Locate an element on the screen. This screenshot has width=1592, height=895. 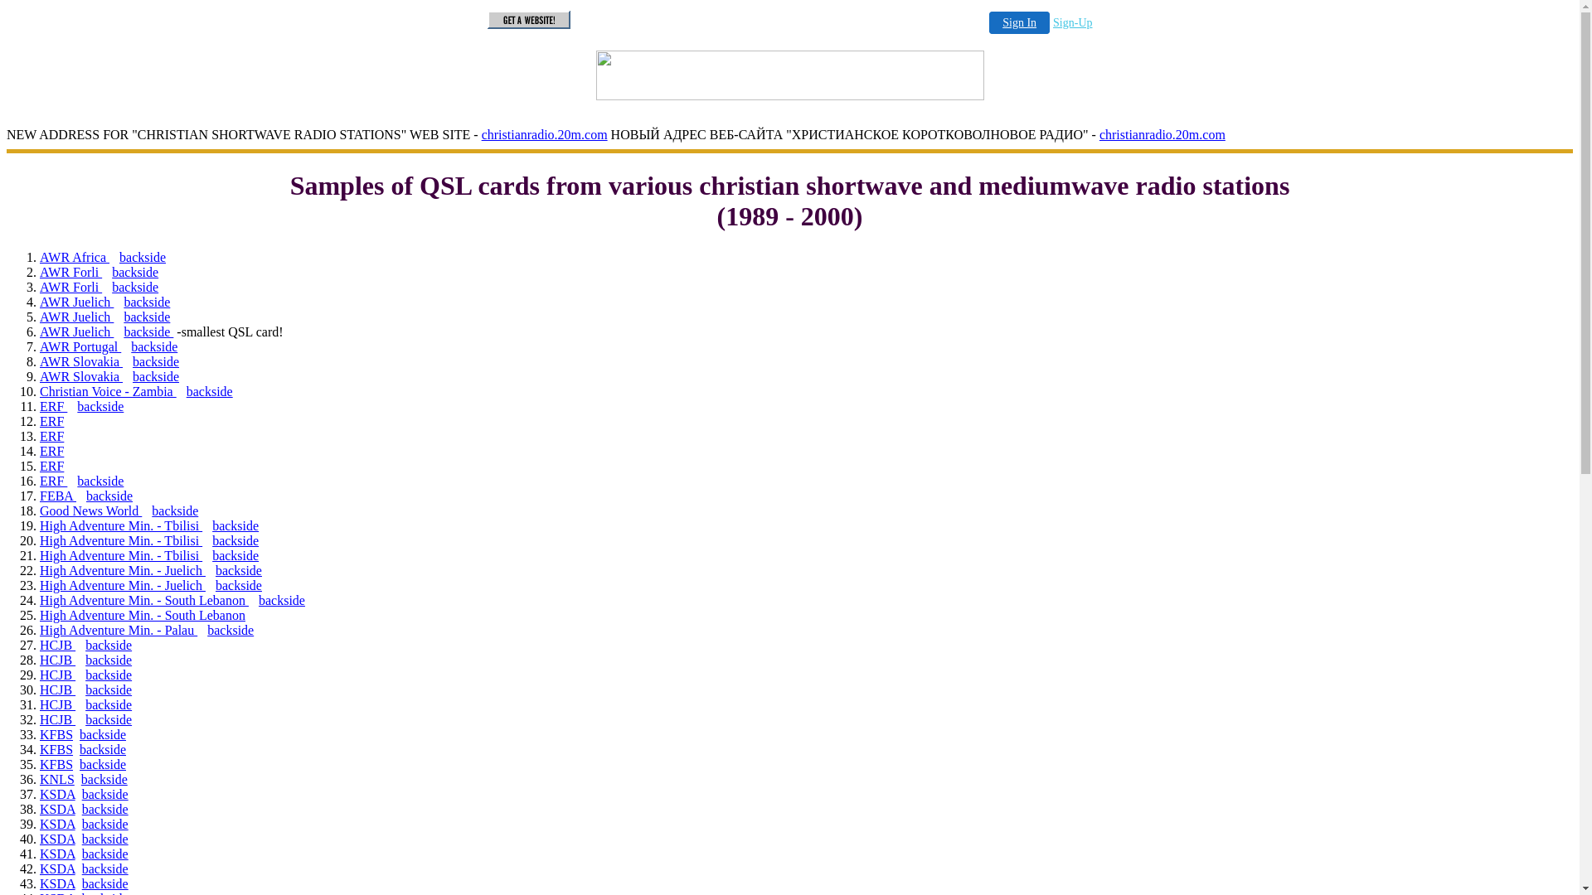
KSDA is located at coordinates (58, 883).